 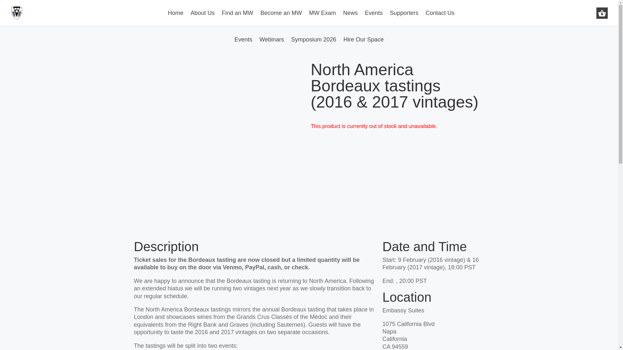 I want to click on Hire Our Space, so click(x=363, y=44).